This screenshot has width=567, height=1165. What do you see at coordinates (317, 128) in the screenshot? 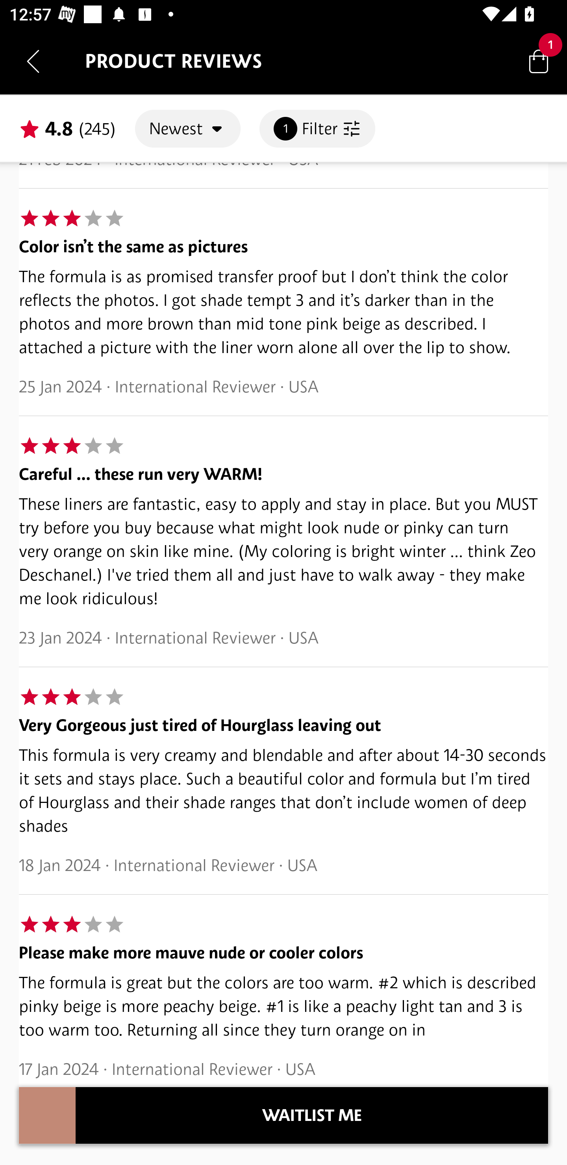
I see `1 Filter` at bounding box center [317, 128].